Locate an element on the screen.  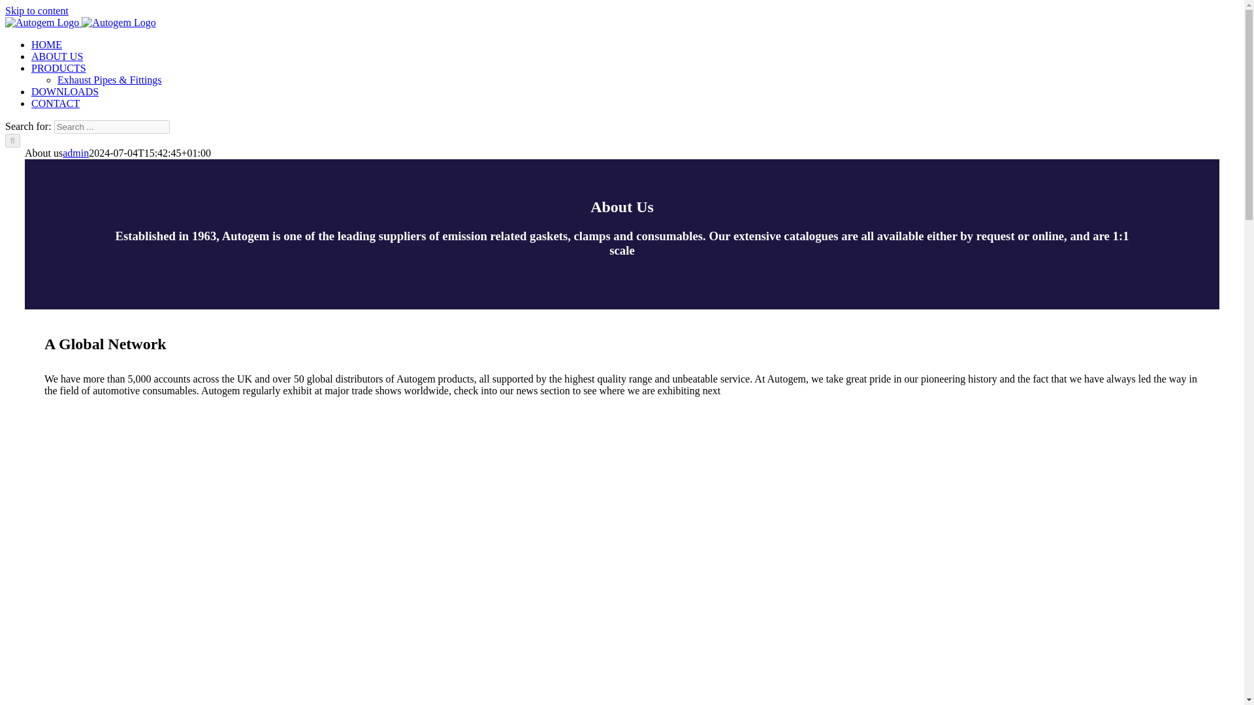
DOWNLOADS is located at coordinates (65, 91).